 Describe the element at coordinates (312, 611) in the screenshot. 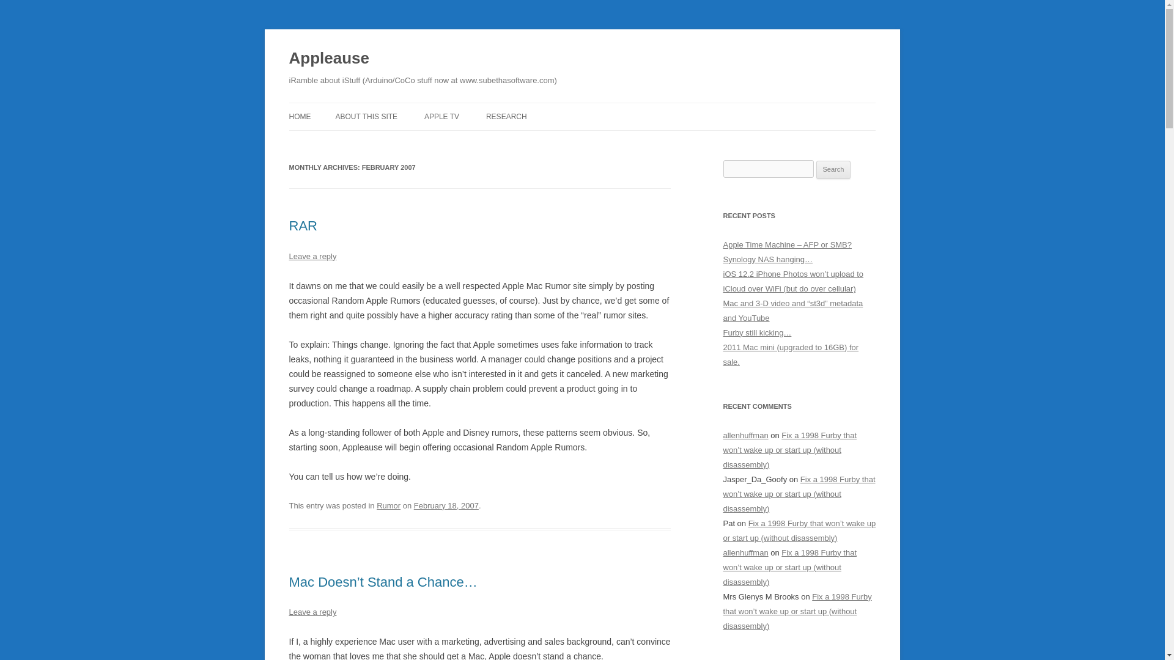

I see `Leave a reply` at that location.